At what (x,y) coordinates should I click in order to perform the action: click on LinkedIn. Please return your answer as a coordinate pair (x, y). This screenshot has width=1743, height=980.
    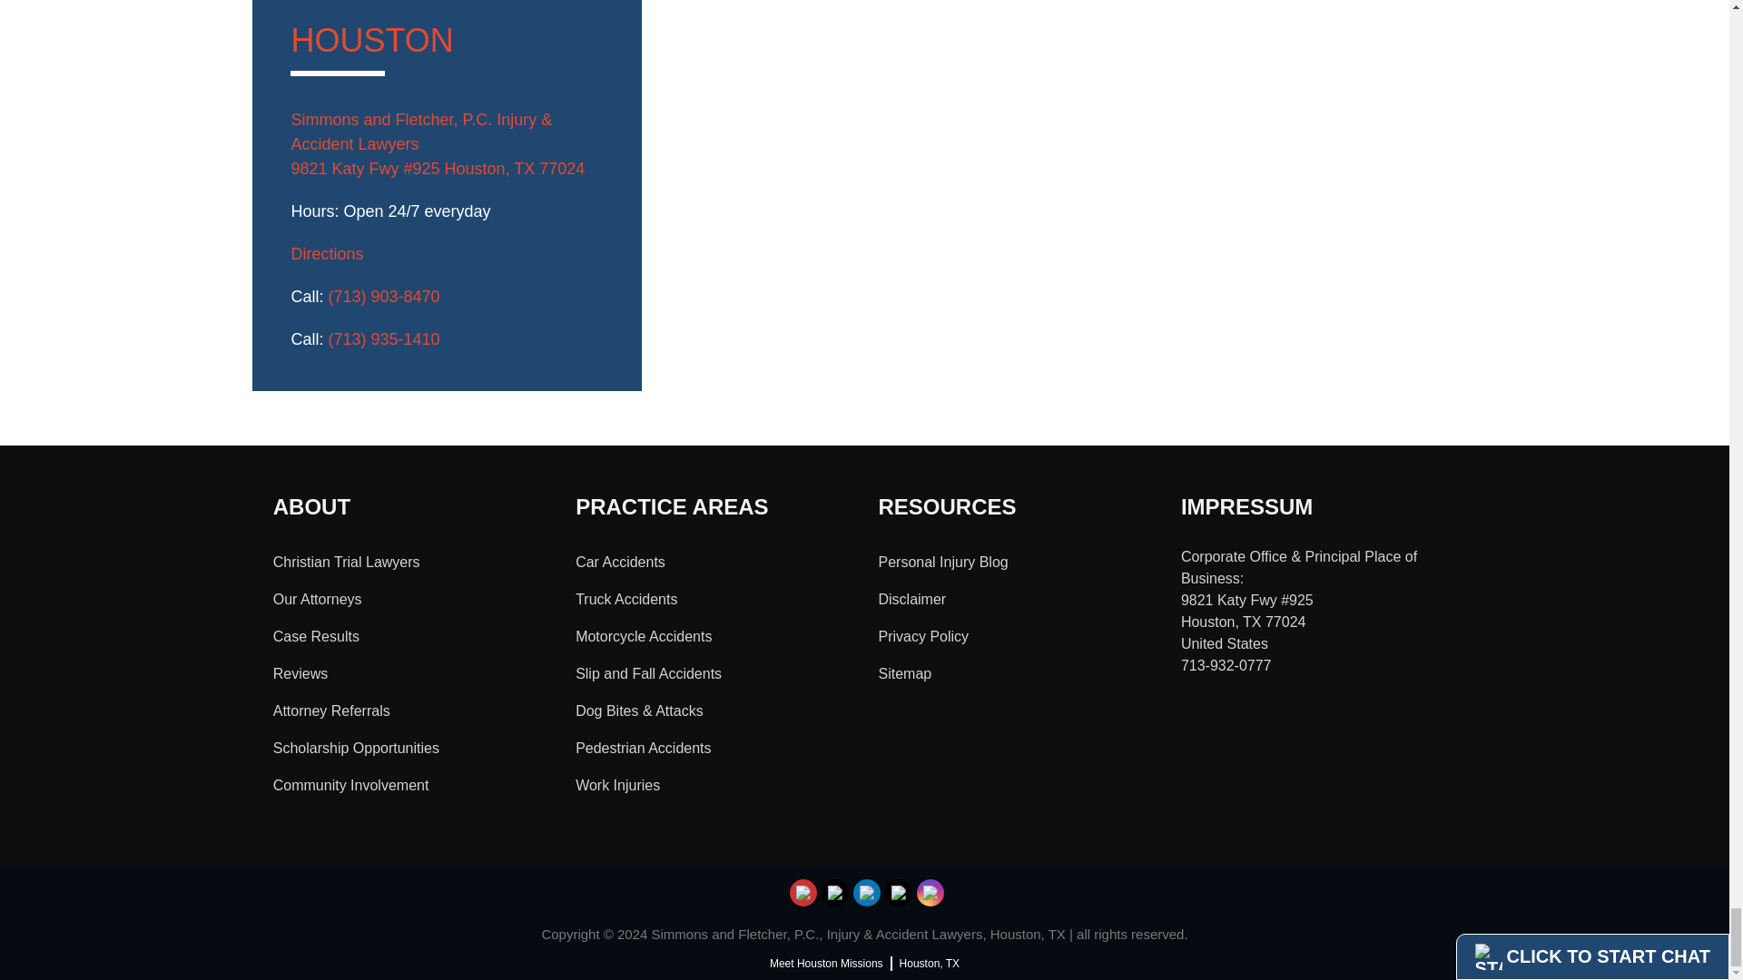
    Looking at the image, I should click on (866, 893).